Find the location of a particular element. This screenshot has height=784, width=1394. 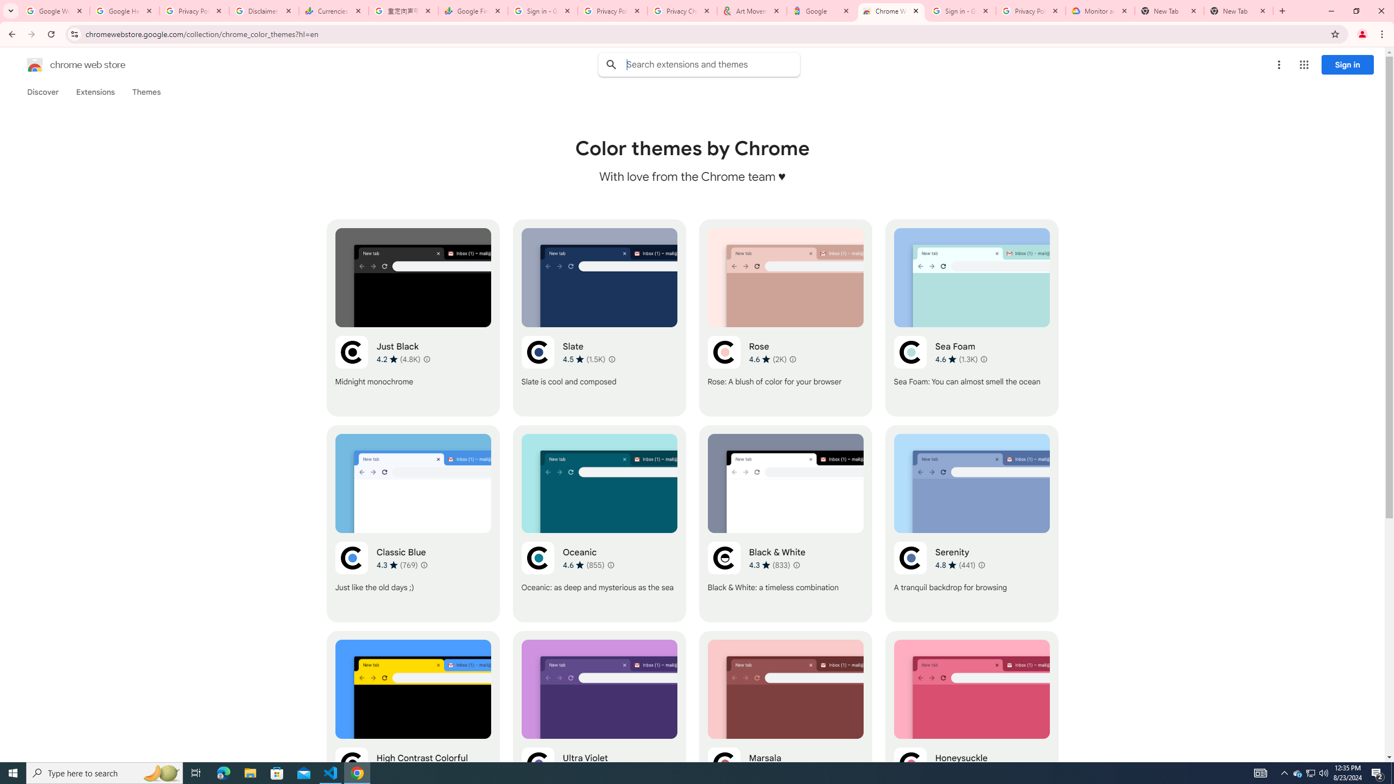

More options menu is located at coordinates (1279, 65).